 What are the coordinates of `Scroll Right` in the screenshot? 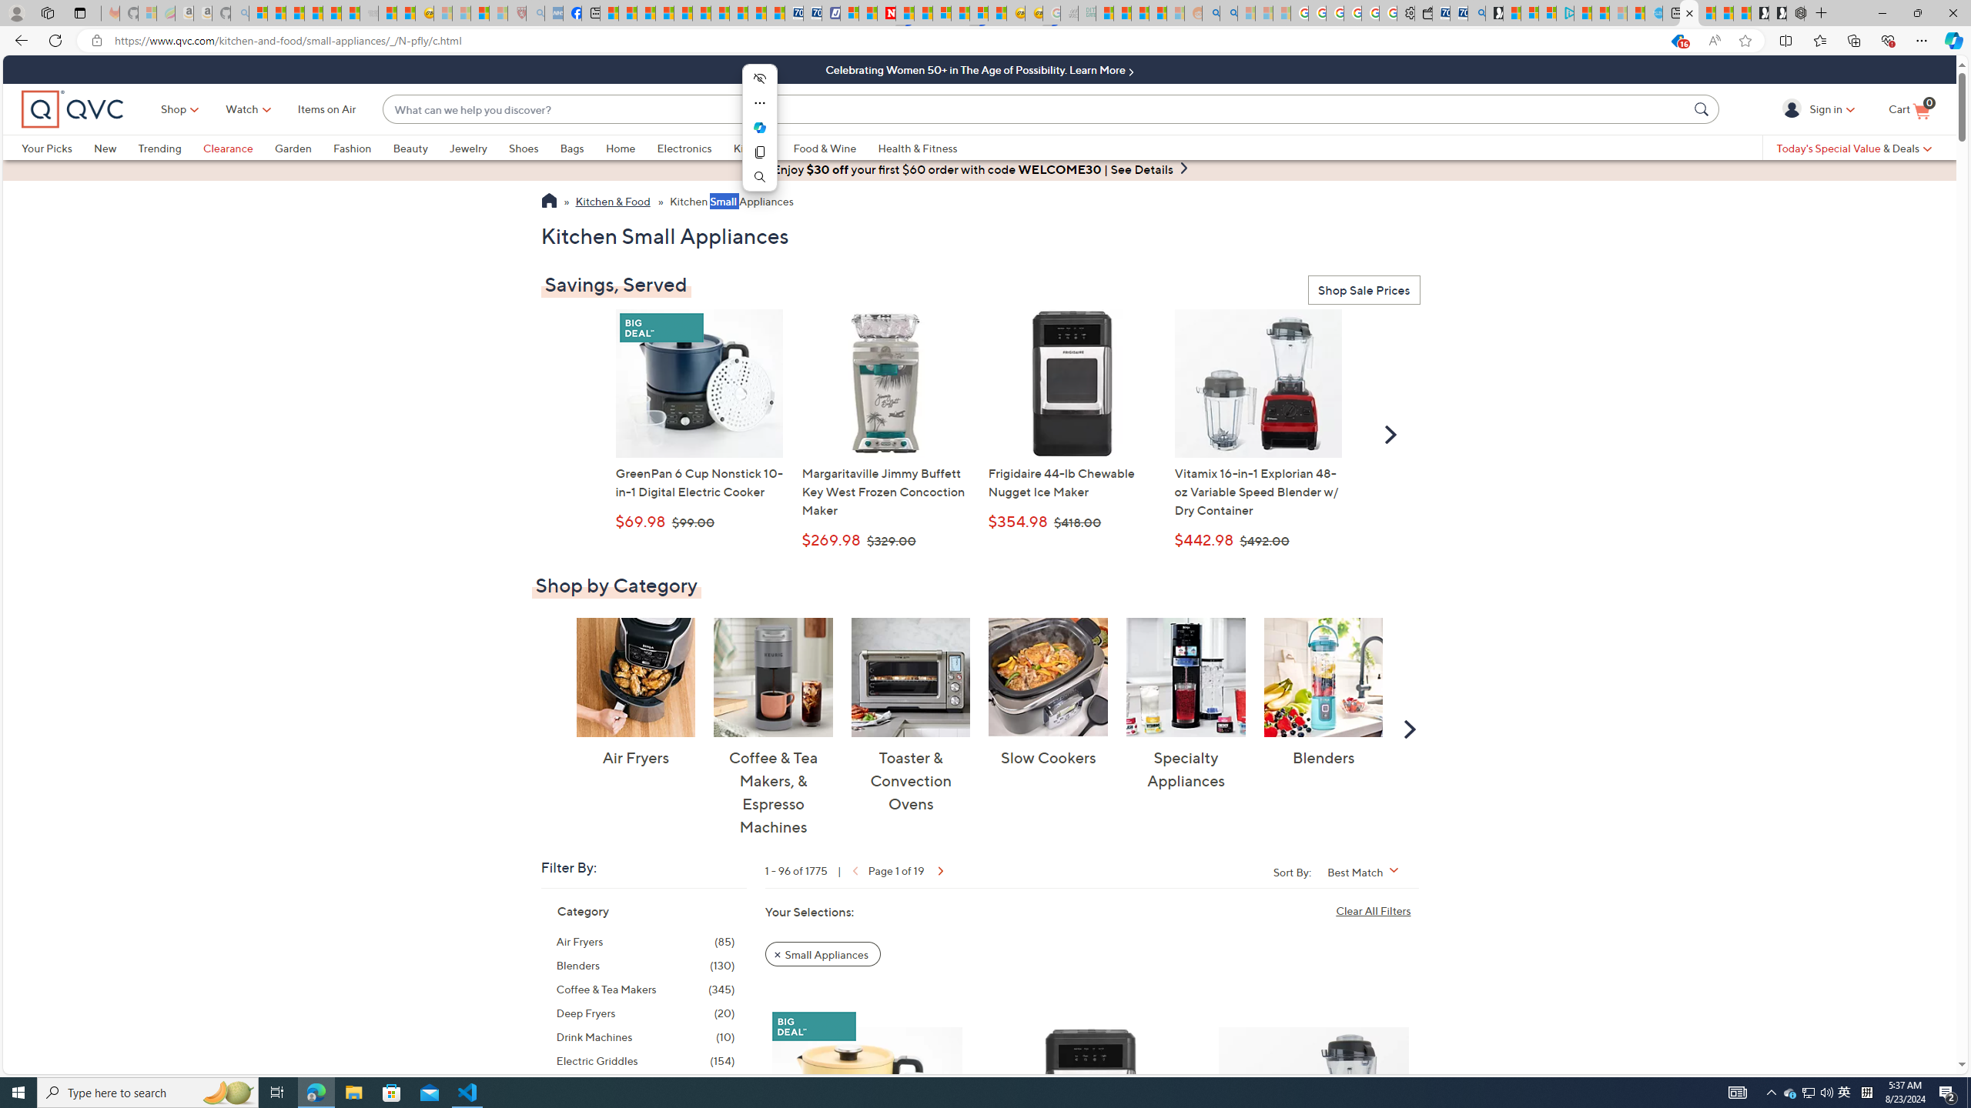 It's located at (1410, 728).